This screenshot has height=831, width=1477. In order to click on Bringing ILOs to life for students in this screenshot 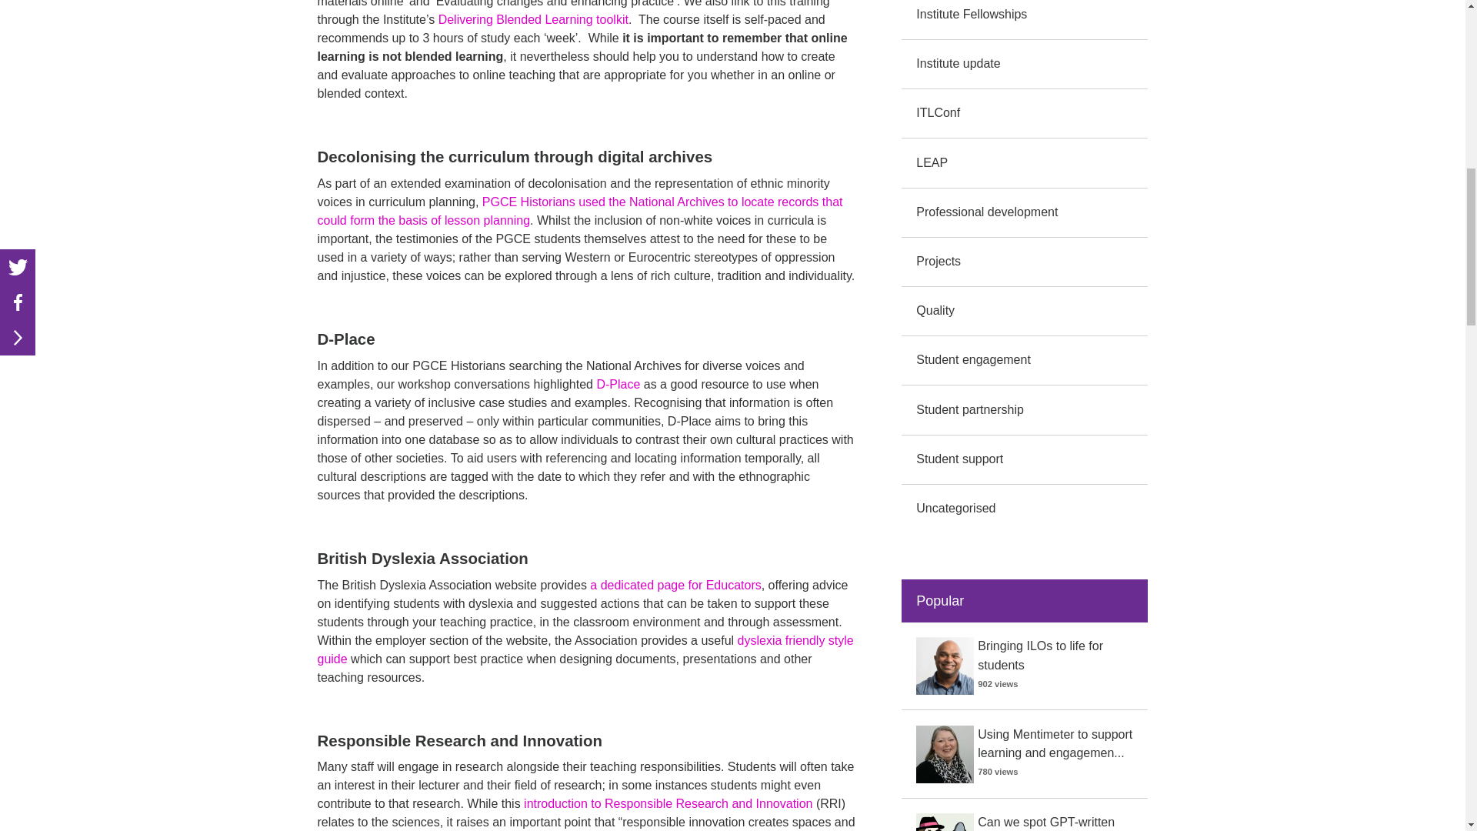, I will do `click(1040, 655)`.